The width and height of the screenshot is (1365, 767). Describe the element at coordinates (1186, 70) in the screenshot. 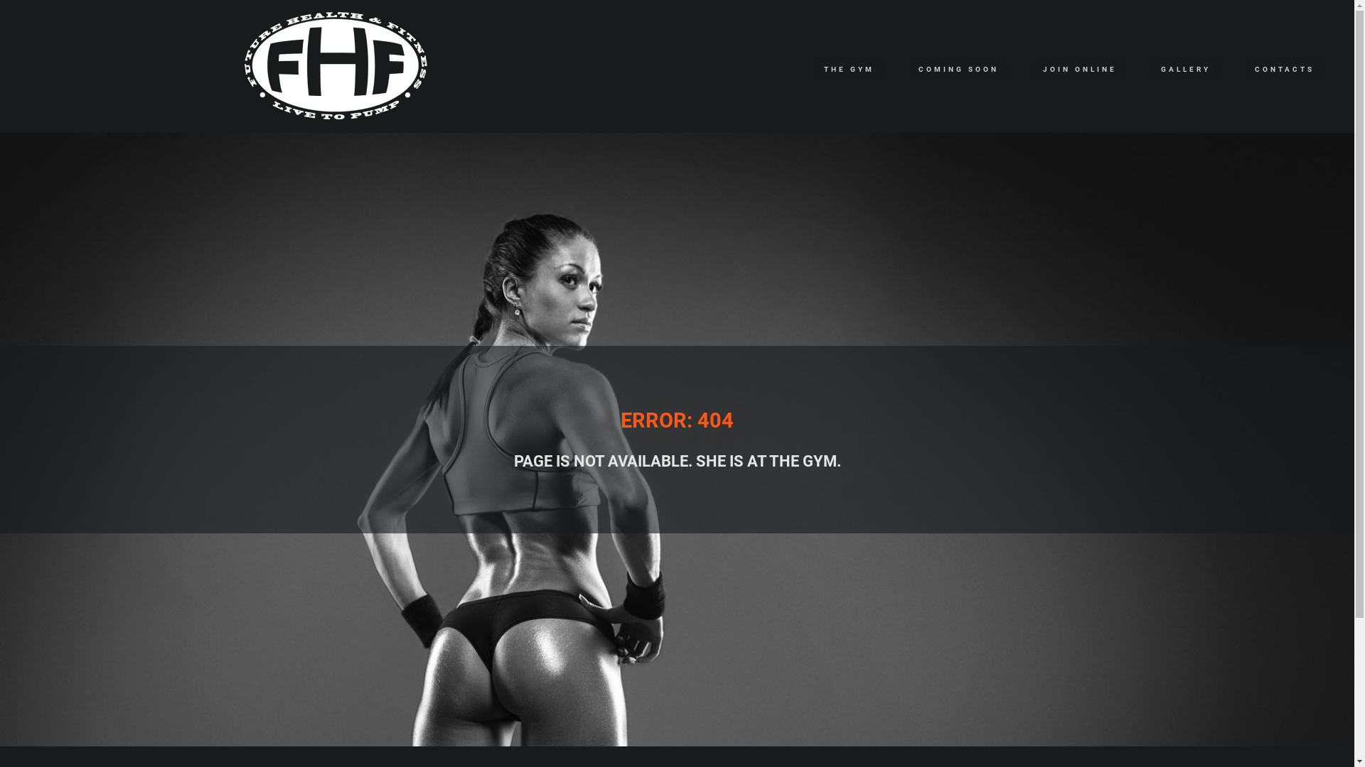

I see `GALLERY` at that location.